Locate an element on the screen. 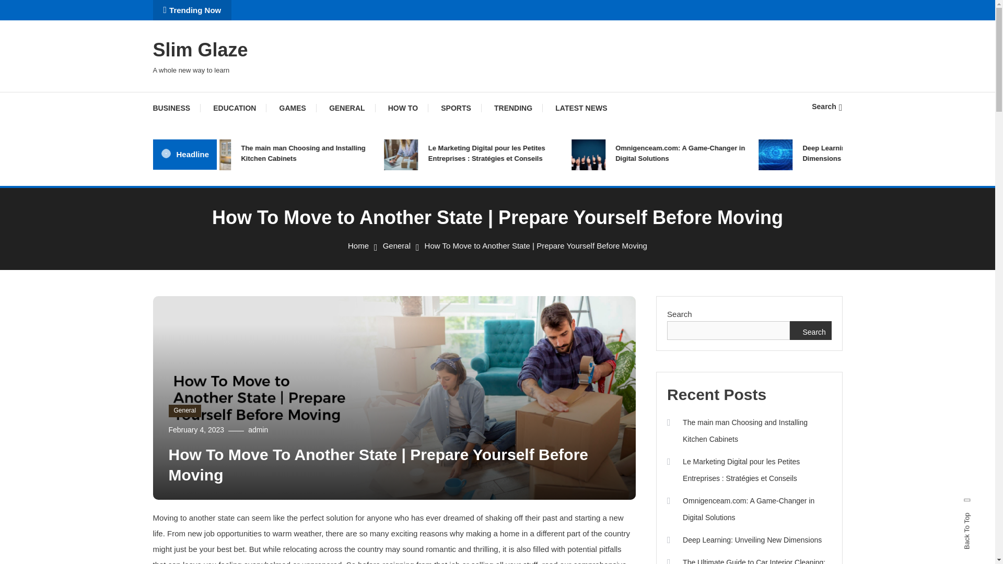 The width and height of the screenshot is (1003, 564). TRENDING is located at coordinates (513, 108).